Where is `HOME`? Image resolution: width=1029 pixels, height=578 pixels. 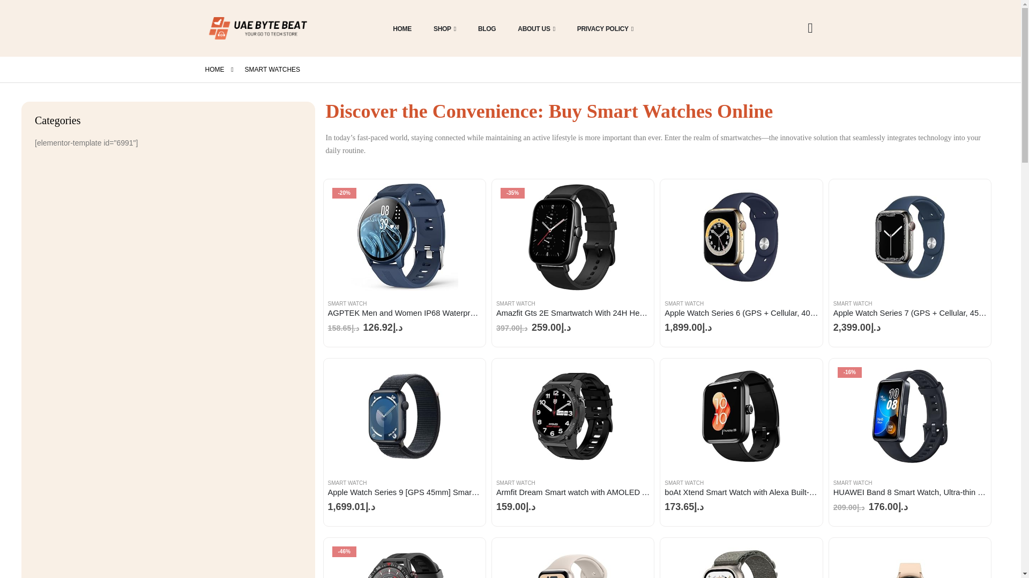 HOME is located at coordinates (399, 28).